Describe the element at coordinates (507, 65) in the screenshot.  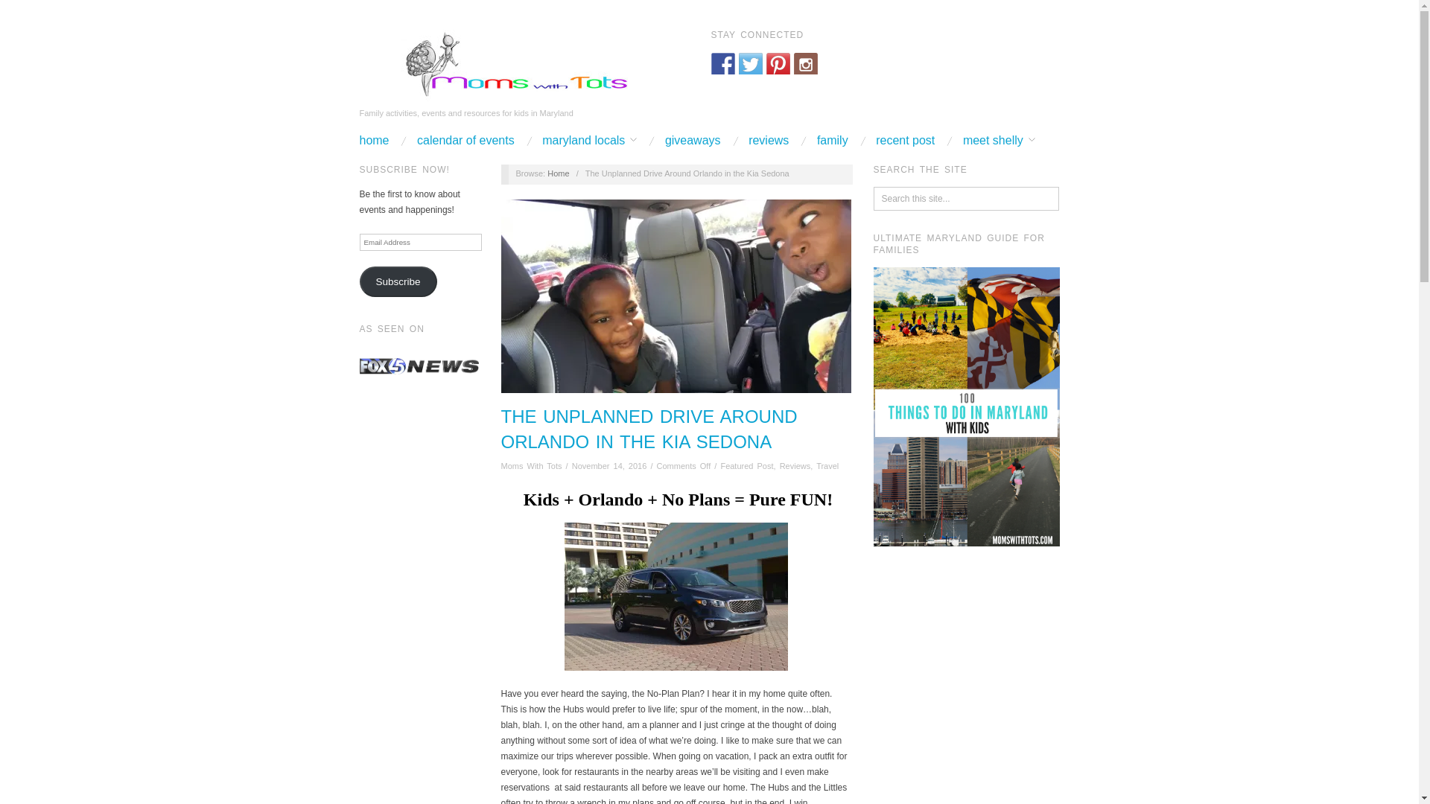
I see `Moms With Tots` at that location.